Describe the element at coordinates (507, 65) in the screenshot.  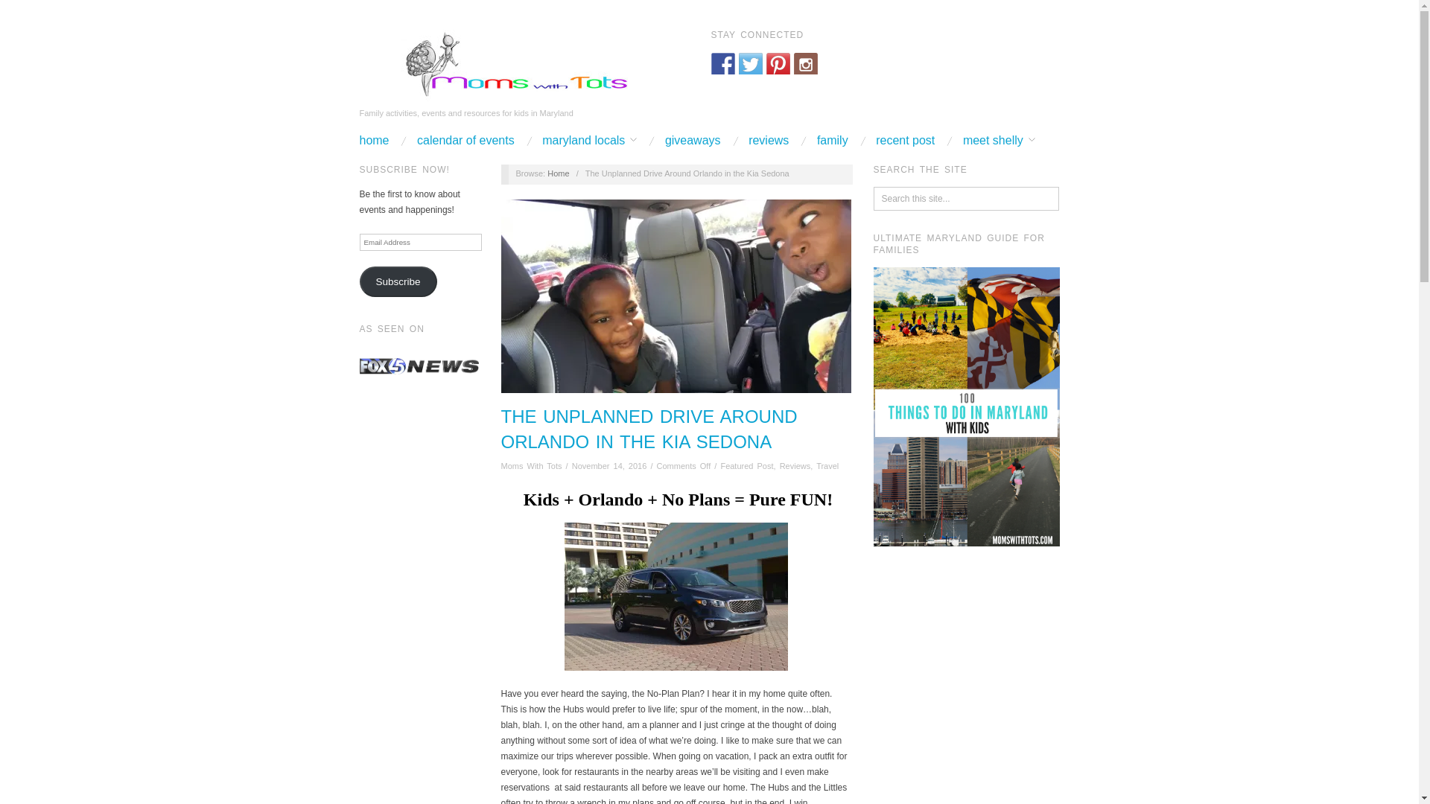
I see `Moms With Tots` at that location.